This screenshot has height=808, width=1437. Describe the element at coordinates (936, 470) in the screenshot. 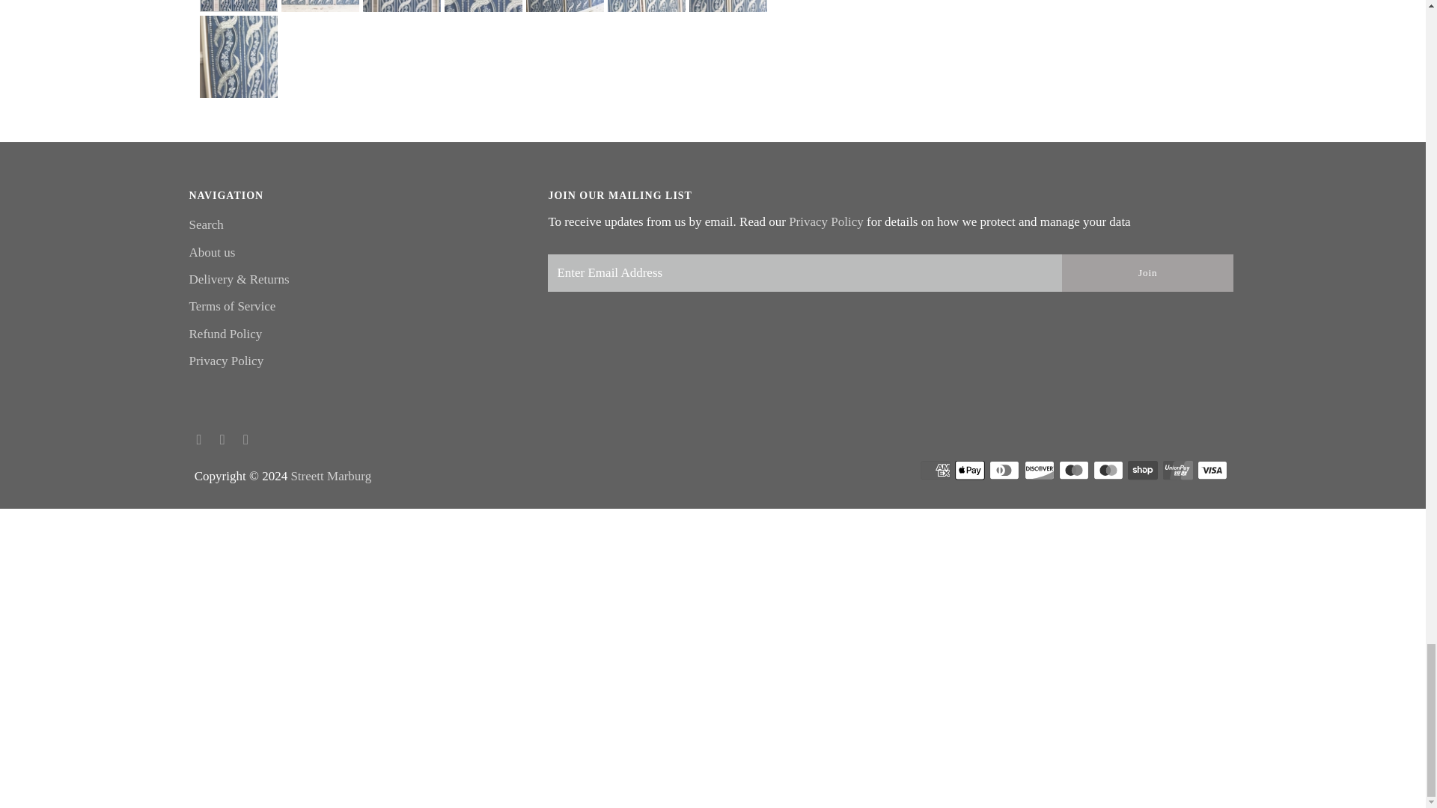

I see `American Express` at that location.